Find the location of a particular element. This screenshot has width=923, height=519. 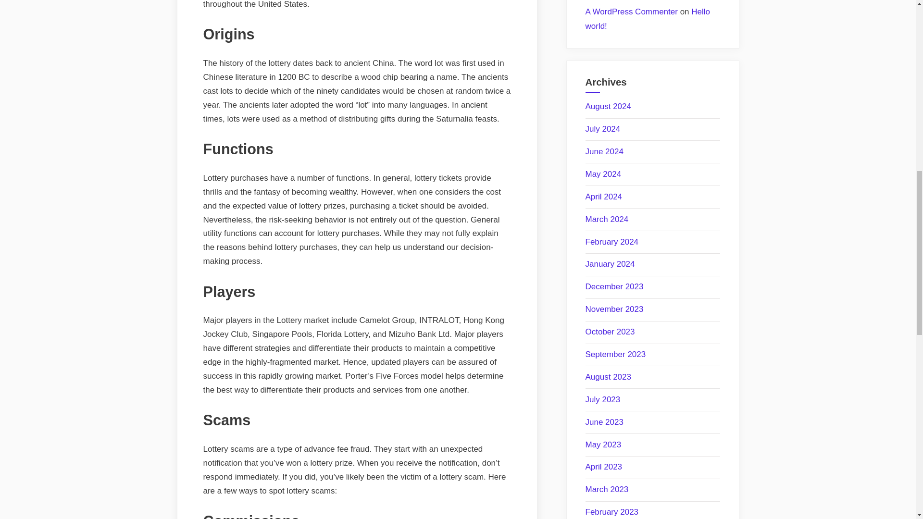

April 2024 is located at coordinates (604, 197).